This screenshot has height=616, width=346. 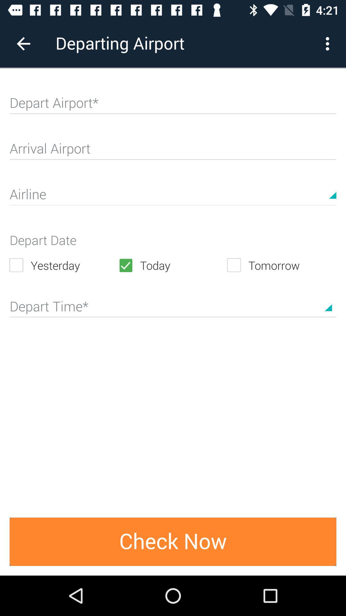 I want to click on departing airport name, so click(x=173, y=106).